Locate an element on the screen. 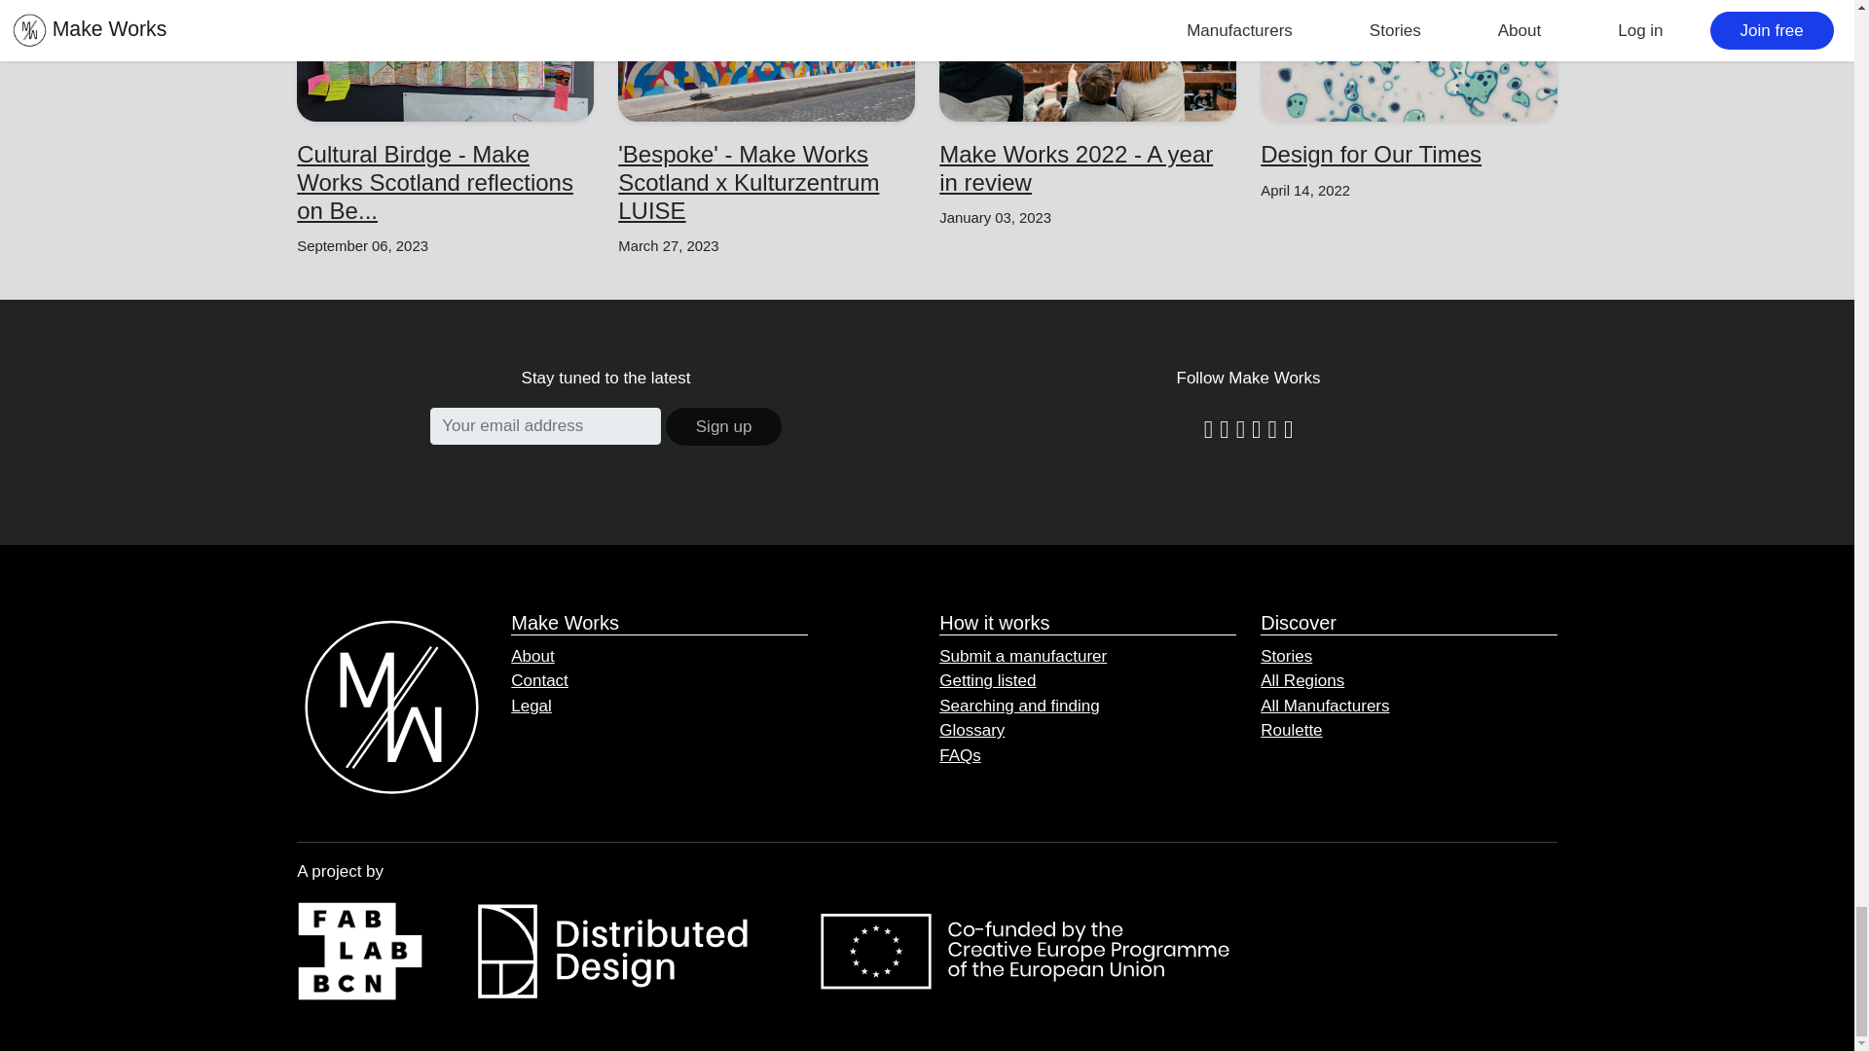 The width and height of the screenshot is (1869, 1051). Sign up is located at coordinates (724, 427).